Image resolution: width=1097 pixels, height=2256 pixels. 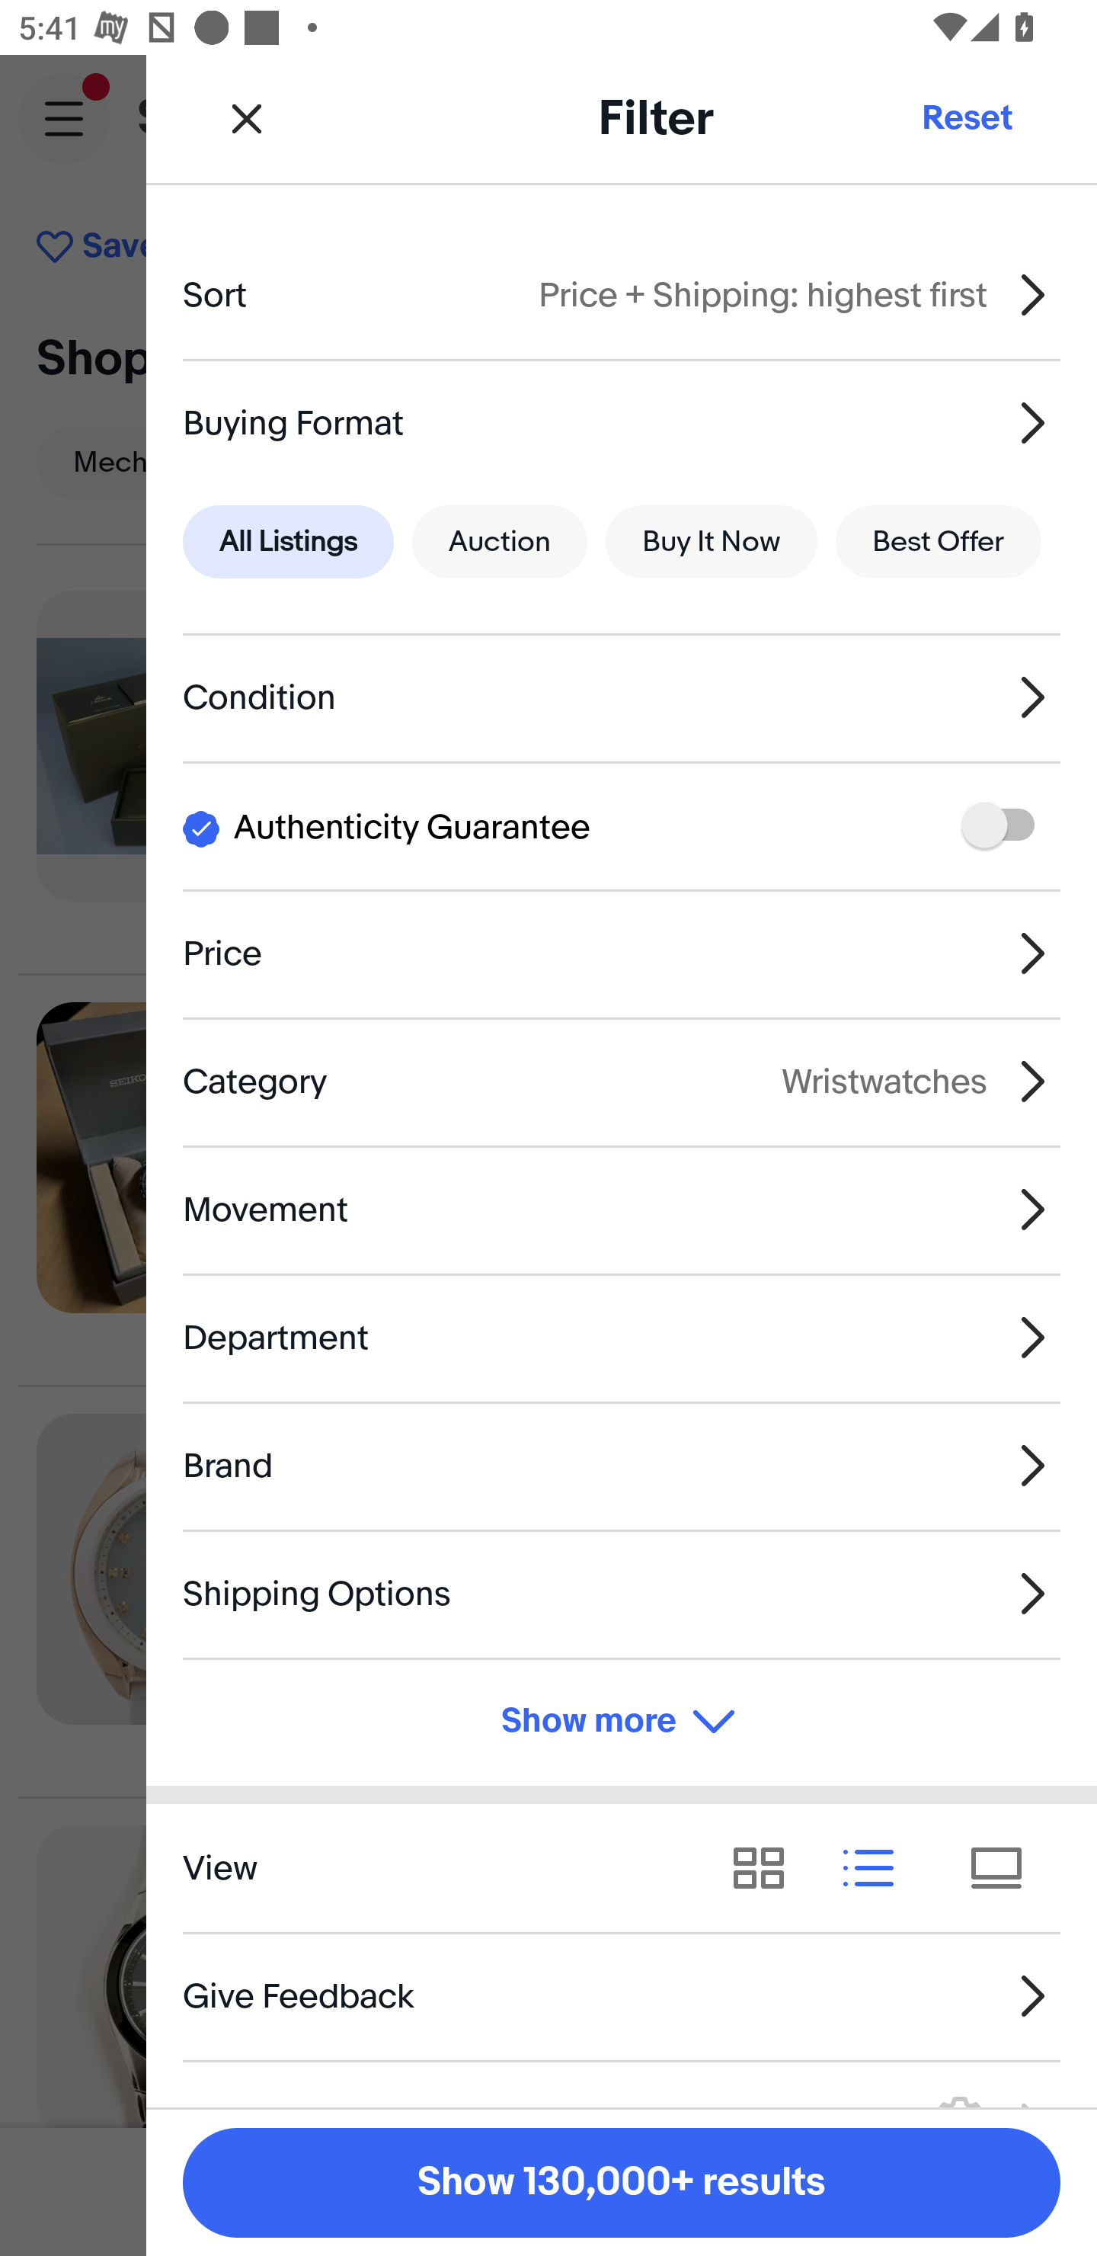 What do you see at coordinates (768, 1867) in the screenshot?
I see `View results as grid` at bounding box center [768, 1867].